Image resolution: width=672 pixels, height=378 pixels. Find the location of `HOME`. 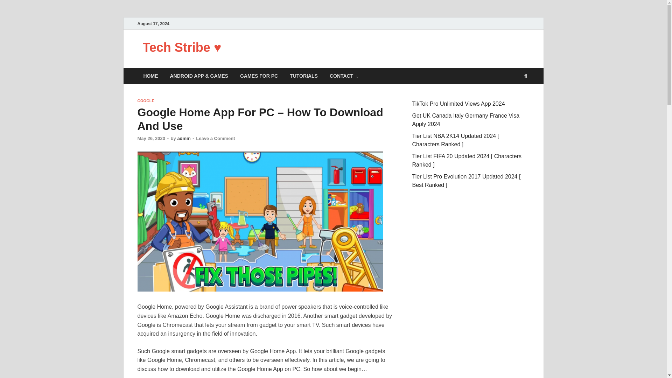

HOME is located at coordinates (150, 76).